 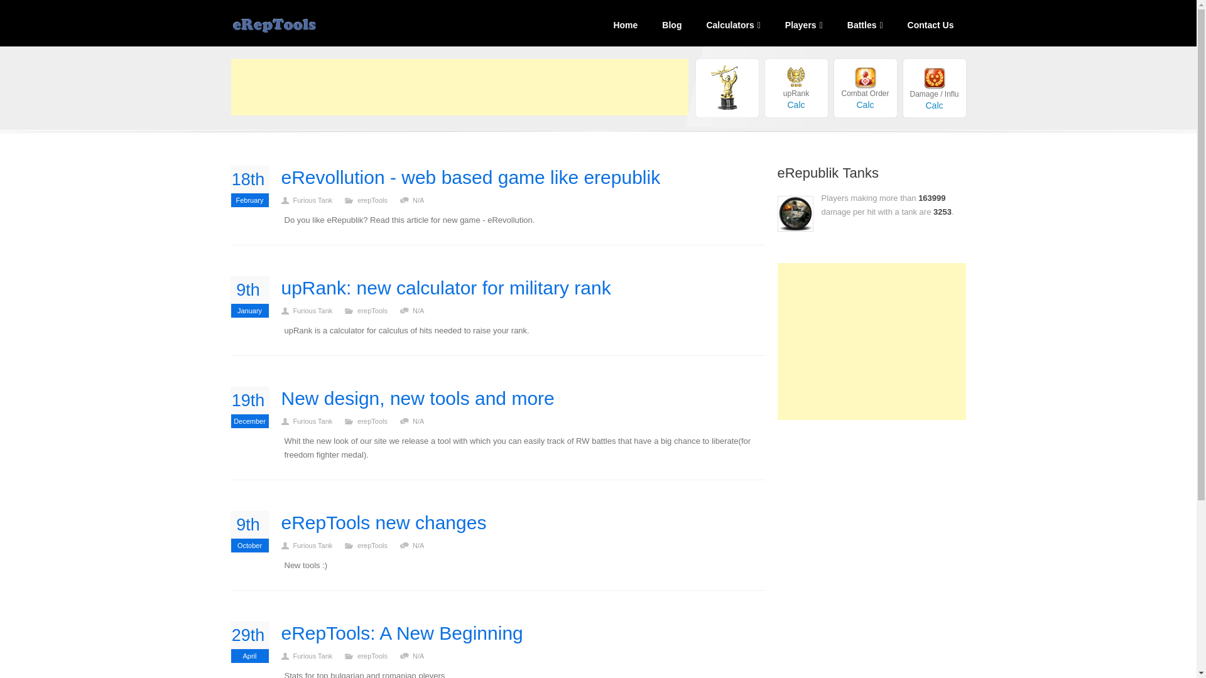 I want to click on Advertisement, so click(x=446, y=288).